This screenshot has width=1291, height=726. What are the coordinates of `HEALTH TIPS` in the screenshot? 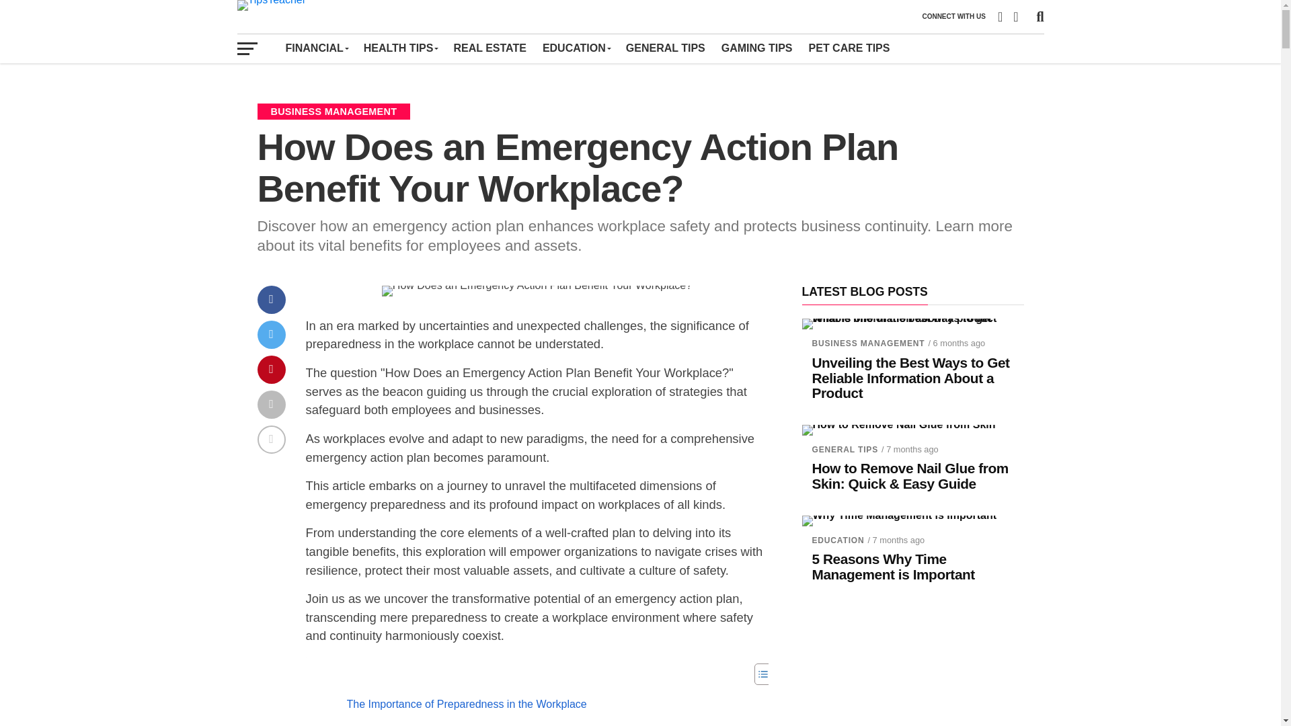 It's located at (401, 48).